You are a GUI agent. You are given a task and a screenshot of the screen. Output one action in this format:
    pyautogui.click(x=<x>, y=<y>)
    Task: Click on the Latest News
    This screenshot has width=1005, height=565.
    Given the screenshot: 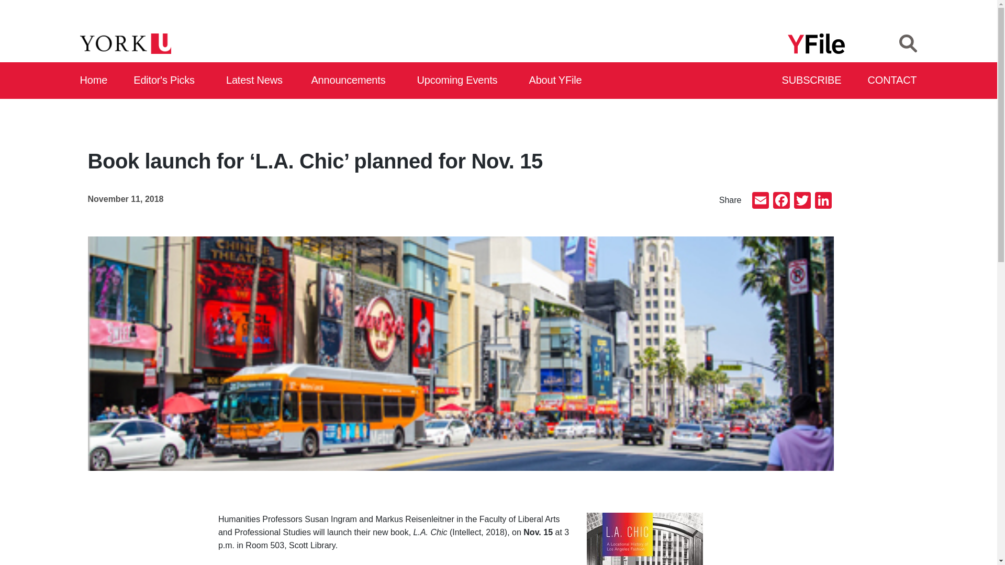 What is the action you would take?
    pyautogui.click(x=256, y=81)
    